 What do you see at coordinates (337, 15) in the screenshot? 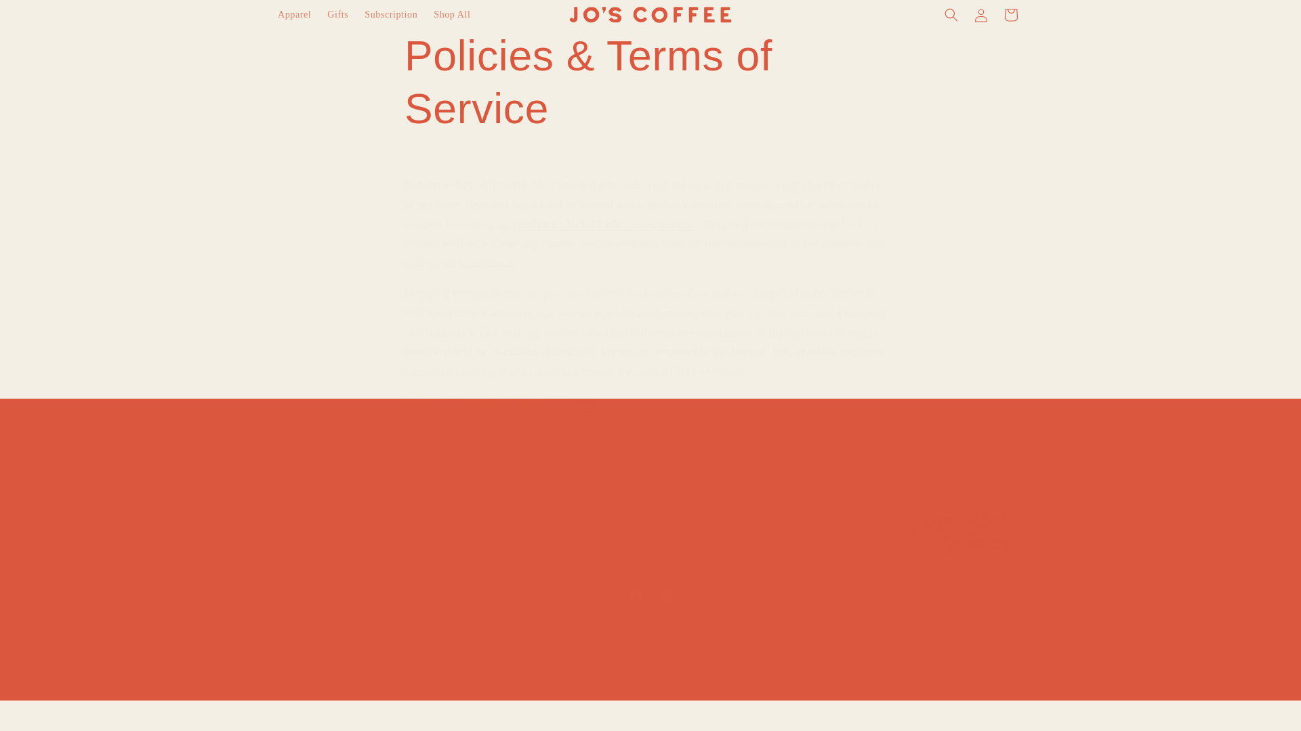
I see `Gifts` at bounding box center [337, 15].